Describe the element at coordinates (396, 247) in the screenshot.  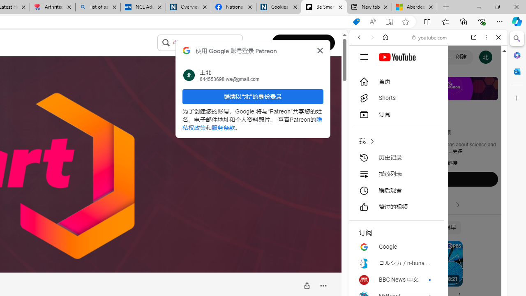
I see `Google` at that location.